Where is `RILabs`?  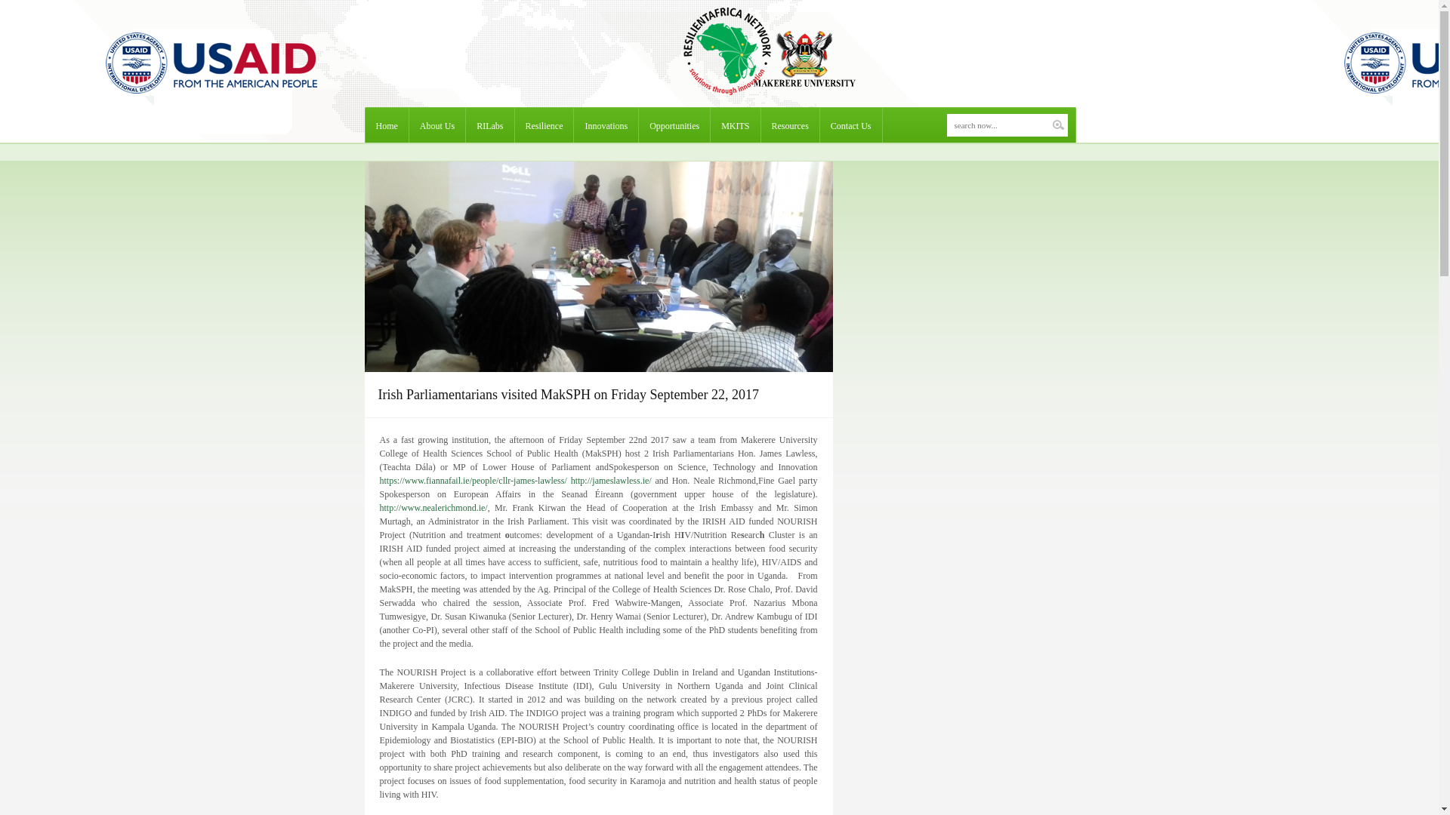 RILabs is located at coordinates (489, 125).